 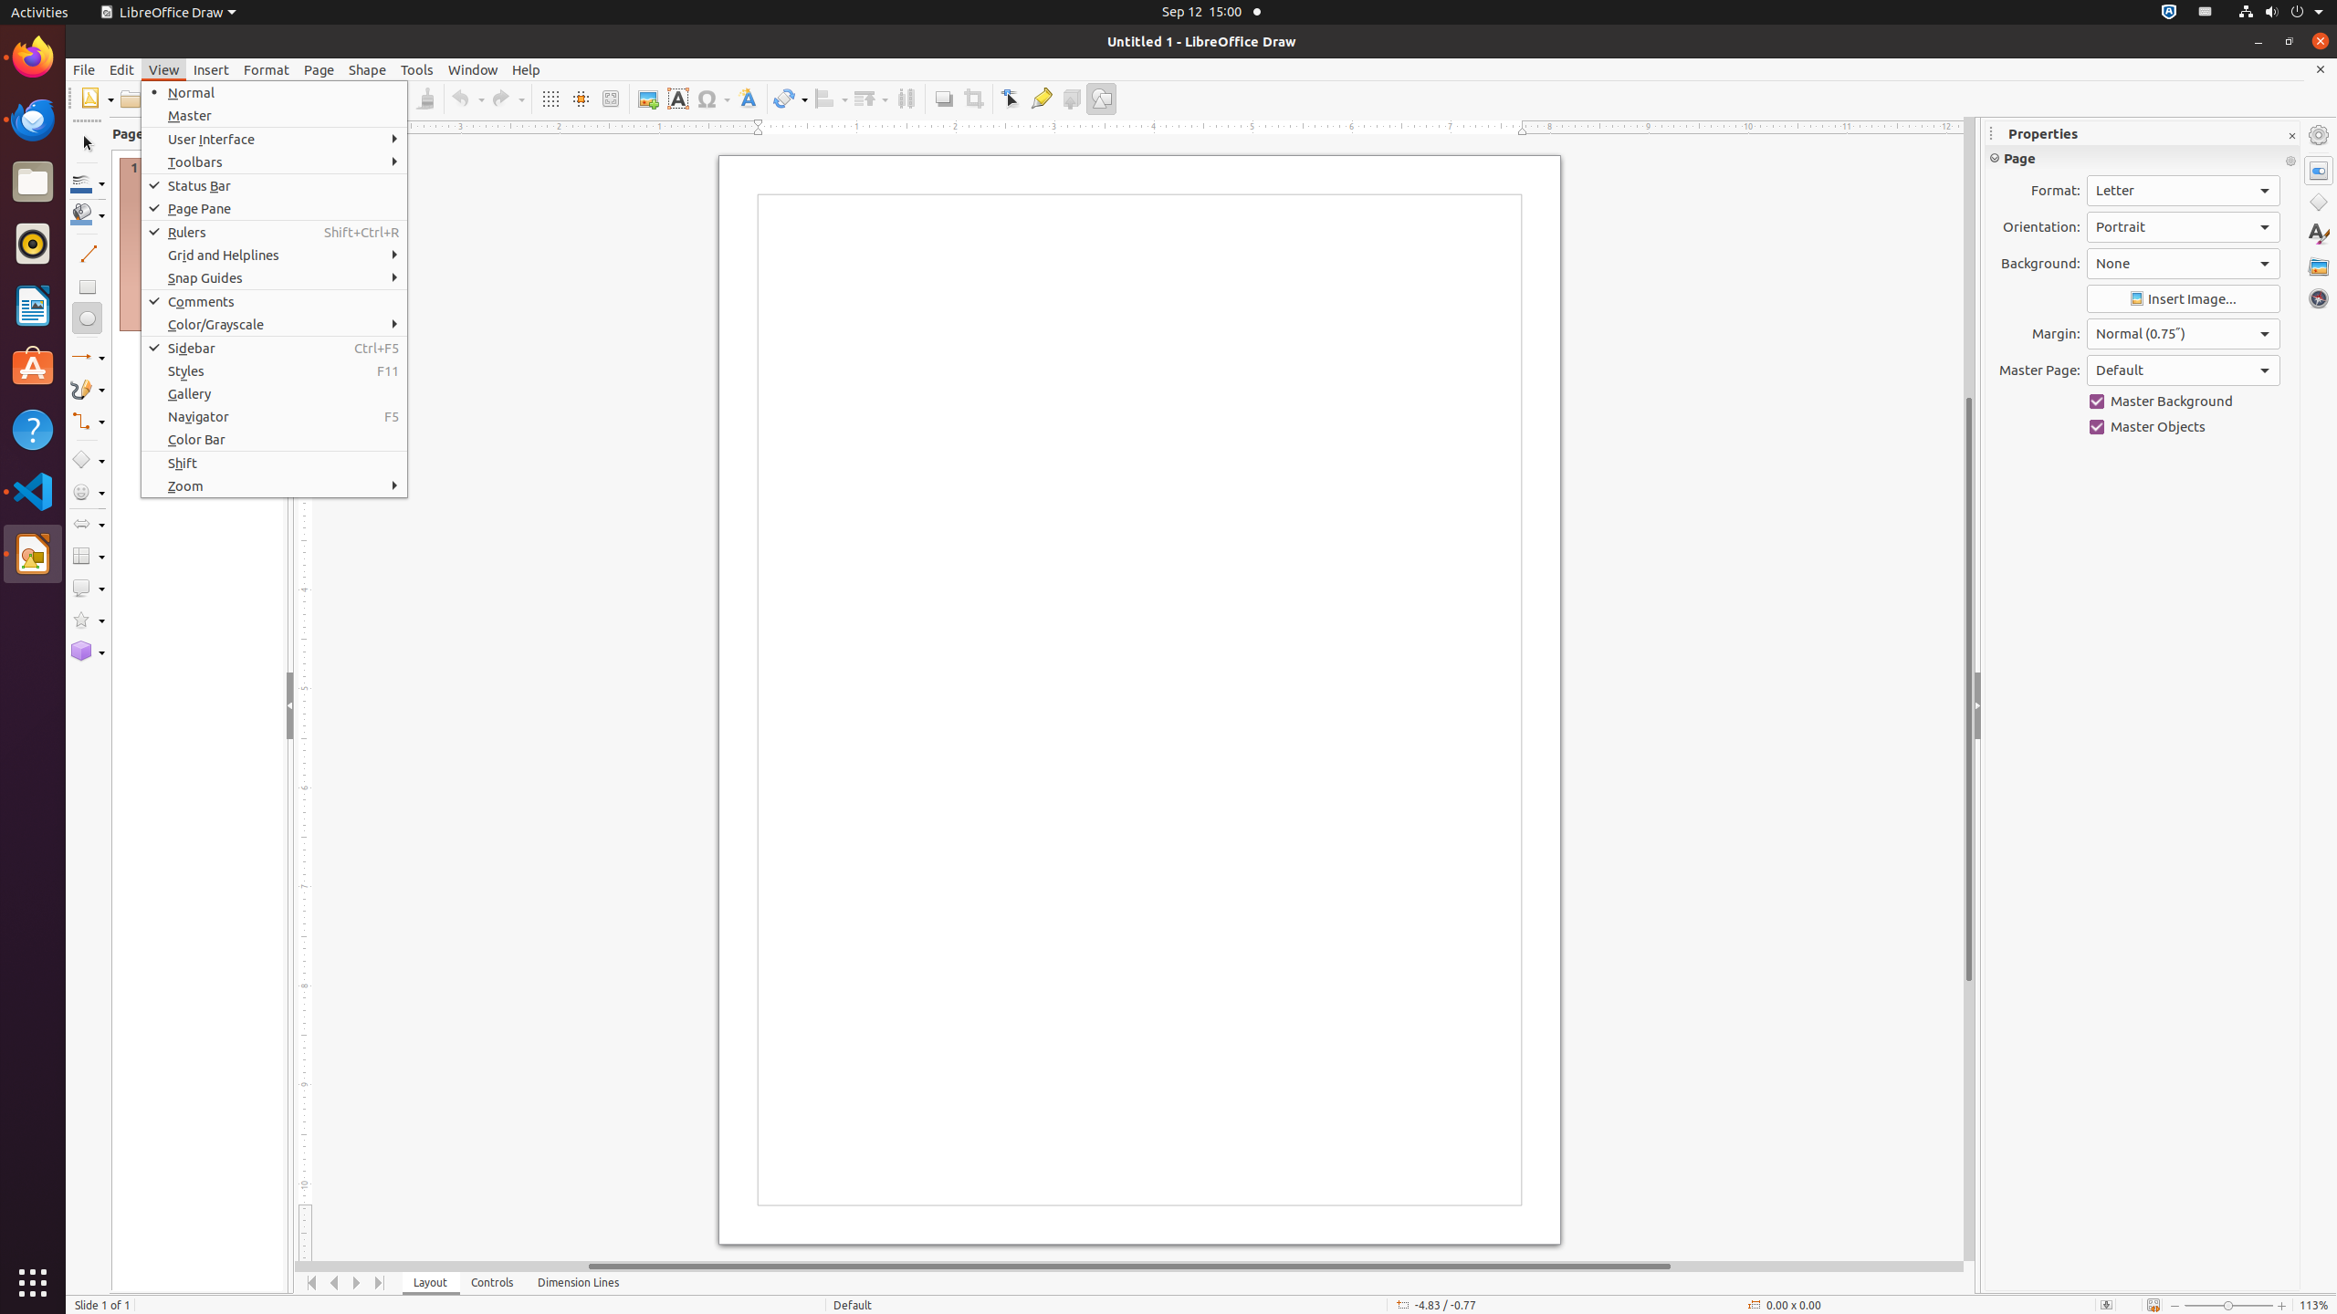 What do you see at coordinates (367, 69) in the screenshot?
I see `Shape` at bounding box center [367, 69].